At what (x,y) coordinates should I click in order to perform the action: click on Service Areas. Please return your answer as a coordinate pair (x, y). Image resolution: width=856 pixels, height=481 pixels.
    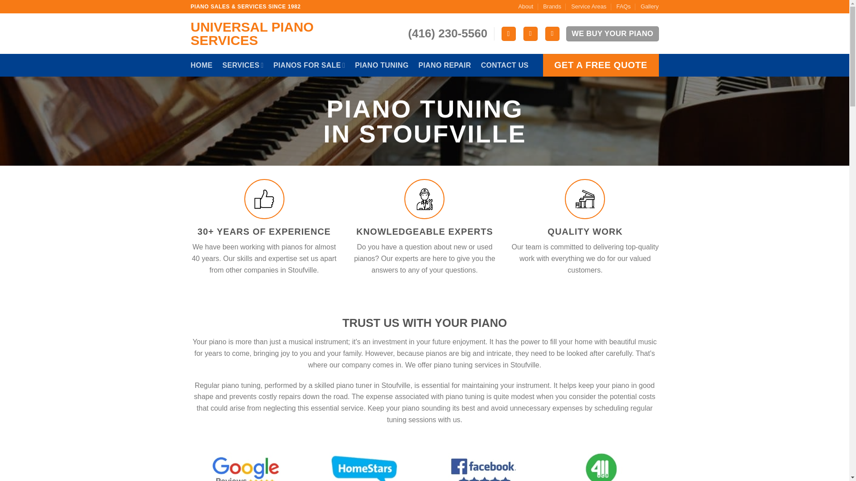
    Looking at the image, I should click on (588, 7).